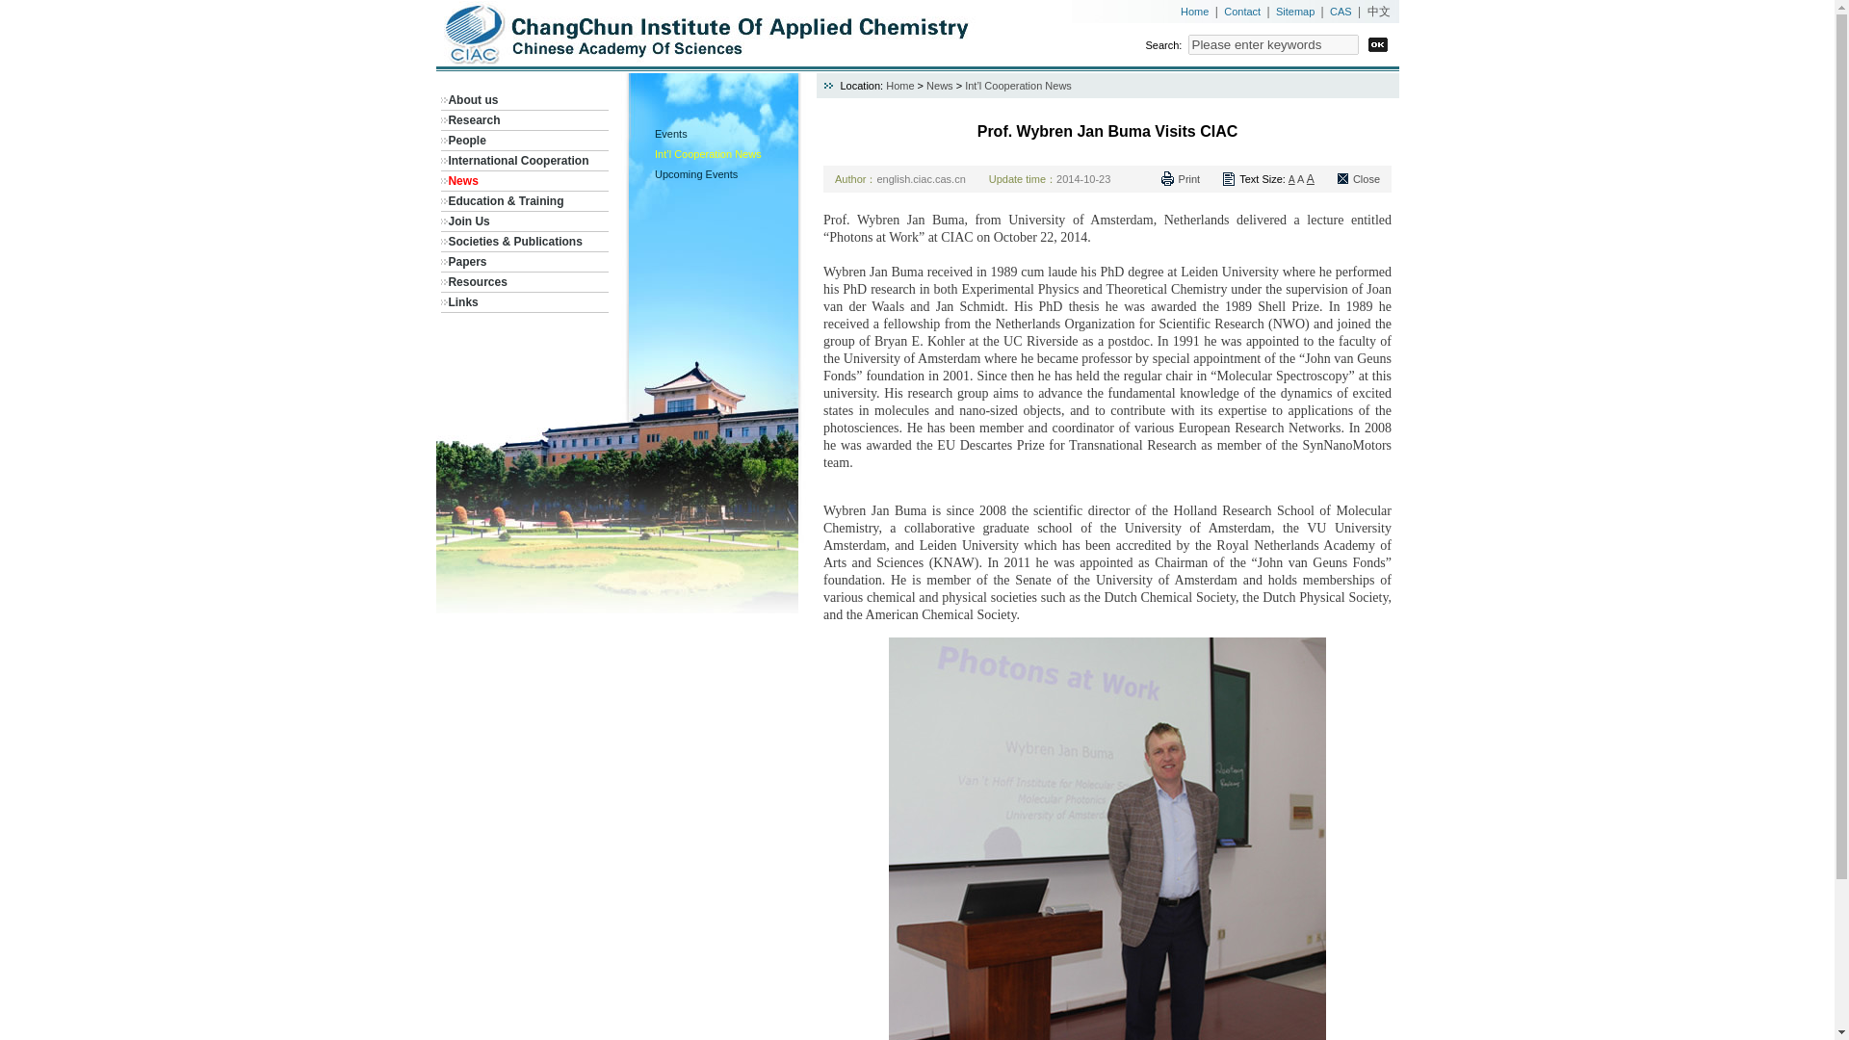  I want to click on International Cooperation, so click(517, 160).